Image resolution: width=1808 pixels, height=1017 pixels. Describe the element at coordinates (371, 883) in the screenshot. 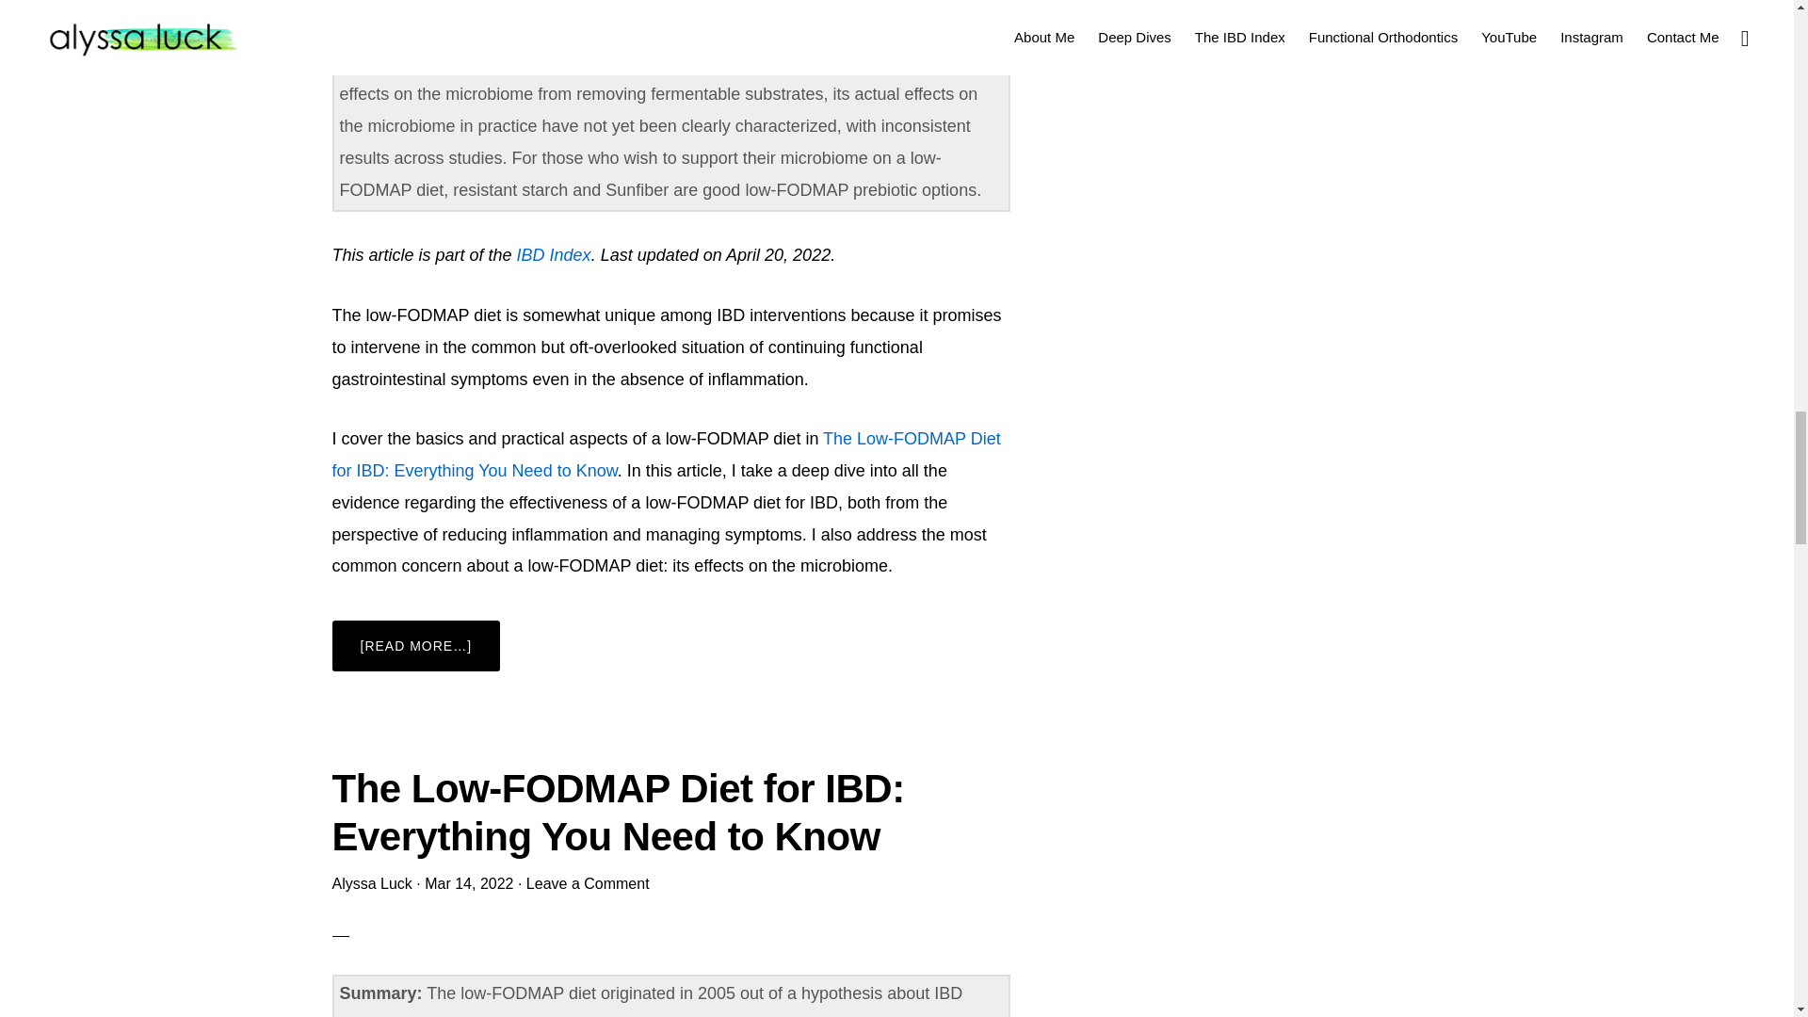

I see `Alyssa Luck` at that location.